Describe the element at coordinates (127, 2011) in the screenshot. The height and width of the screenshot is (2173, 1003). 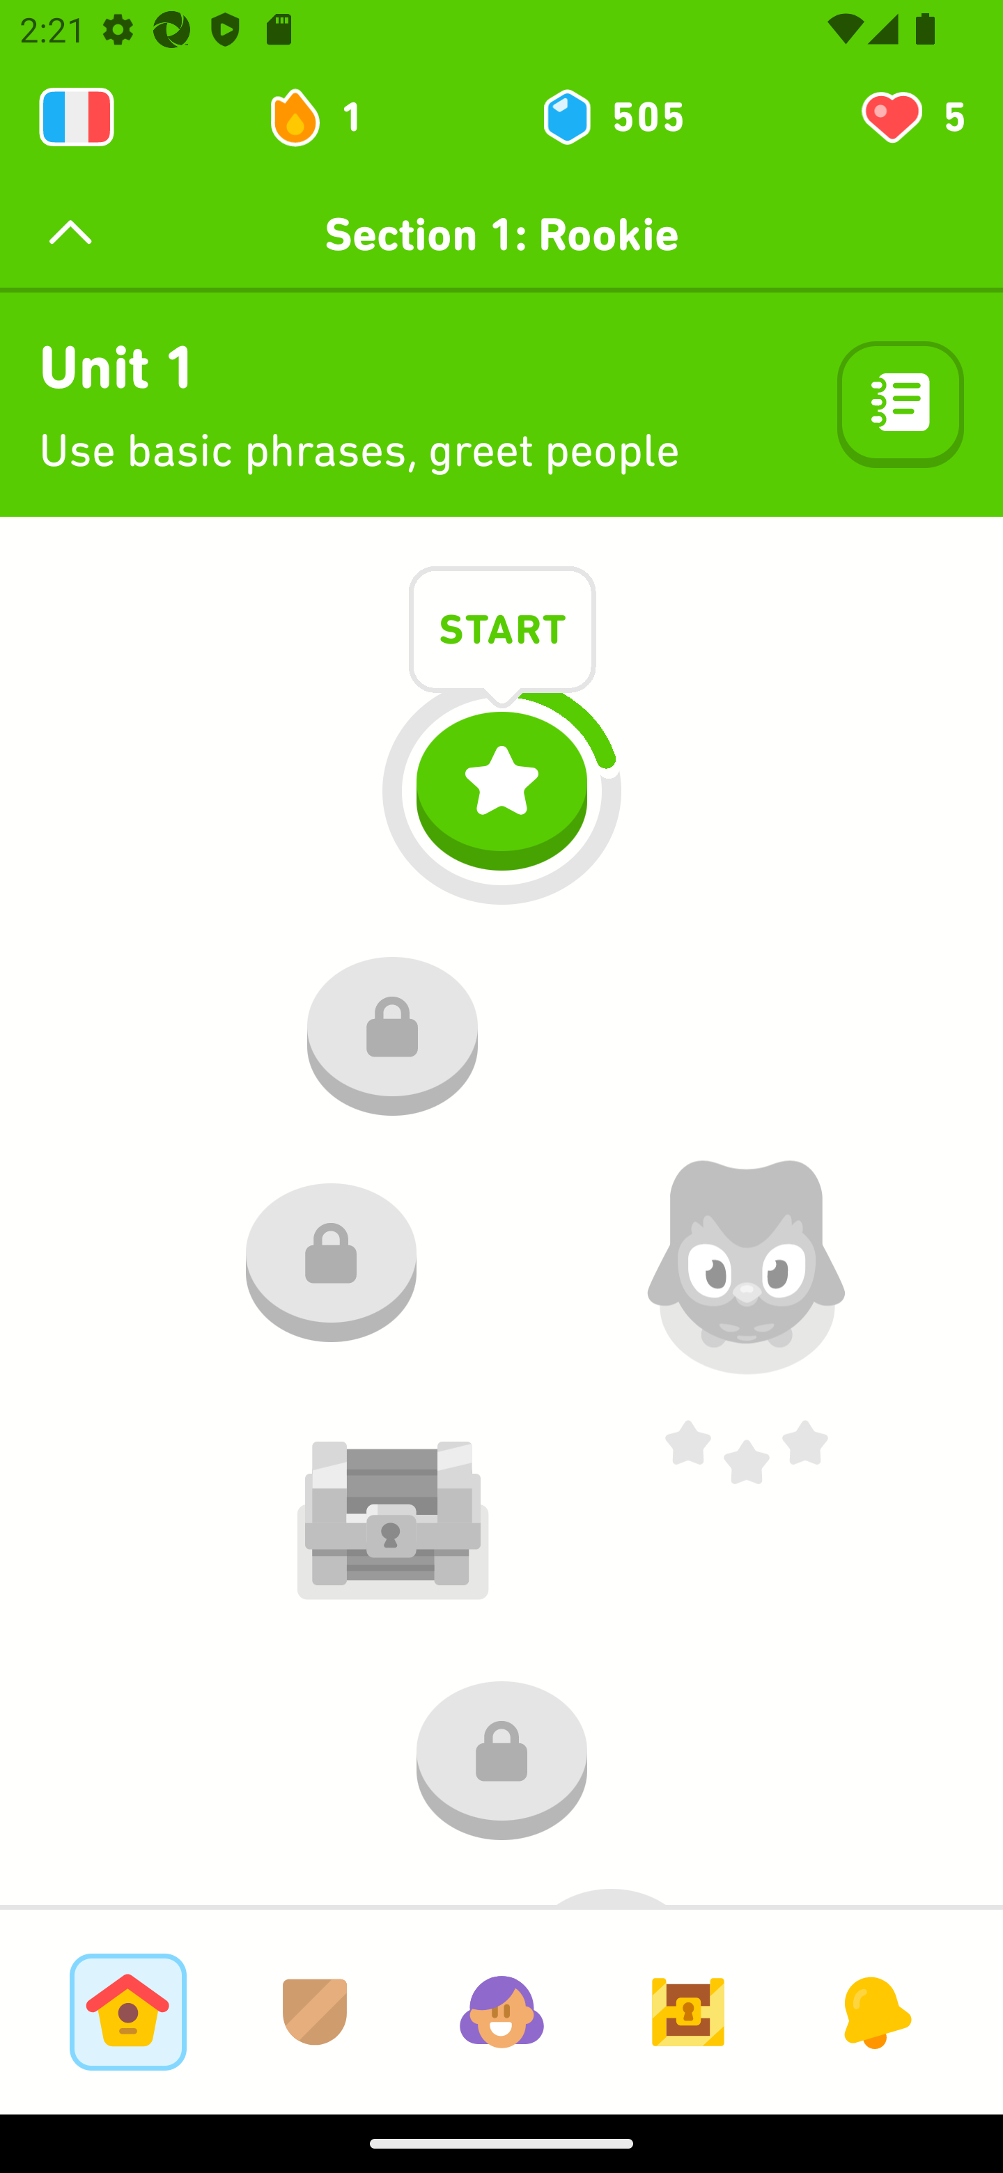
I see `Learn Tab` at that location.